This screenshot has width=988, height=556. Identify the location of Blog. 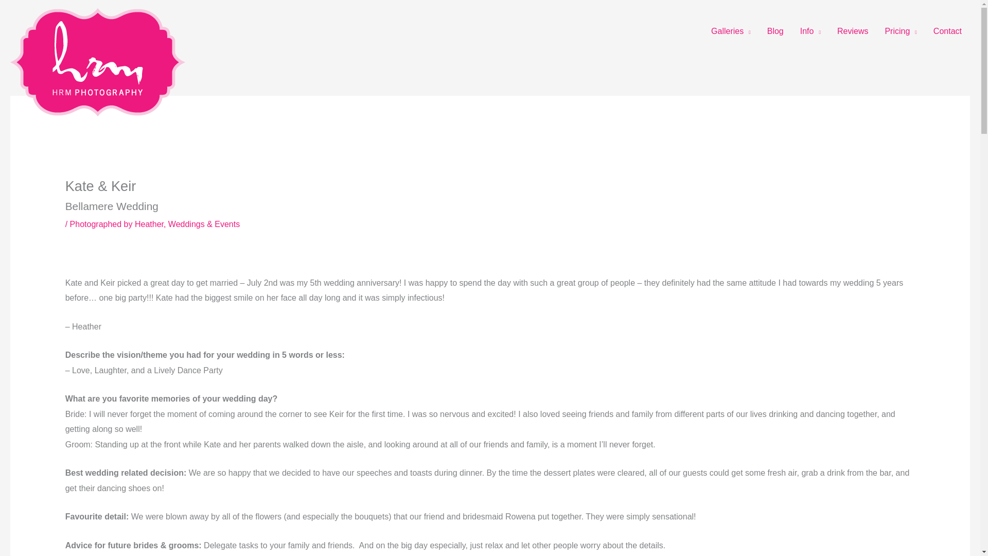
(775, 31).